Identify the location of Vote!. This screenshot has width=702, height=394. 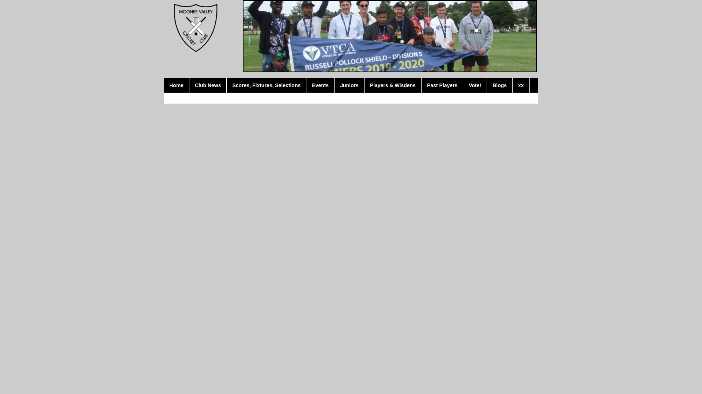
(475, 85).